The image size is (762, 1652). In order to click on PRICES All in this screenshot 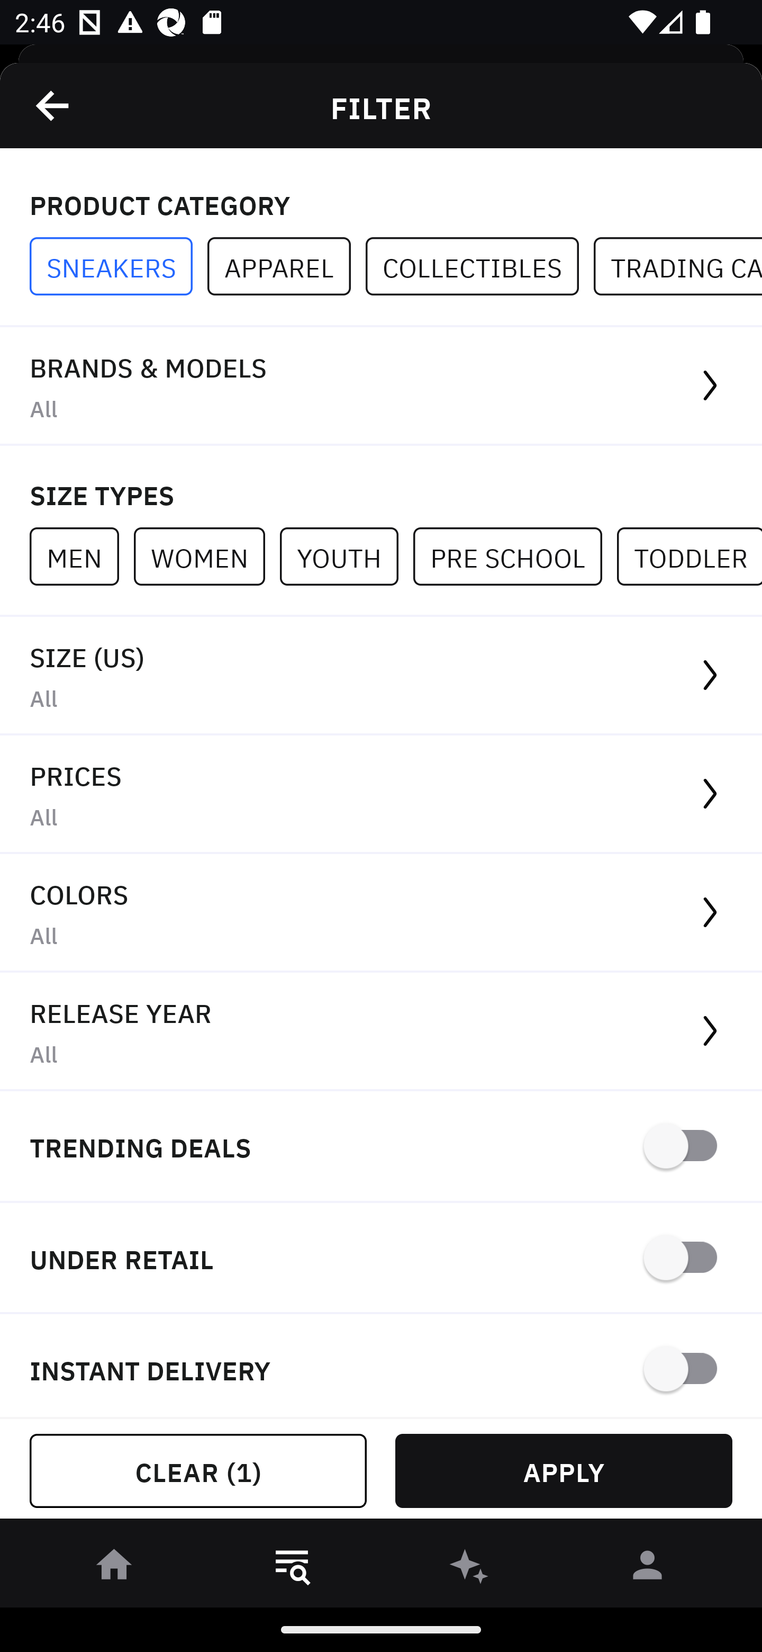, I will do `click(381, 794)`.